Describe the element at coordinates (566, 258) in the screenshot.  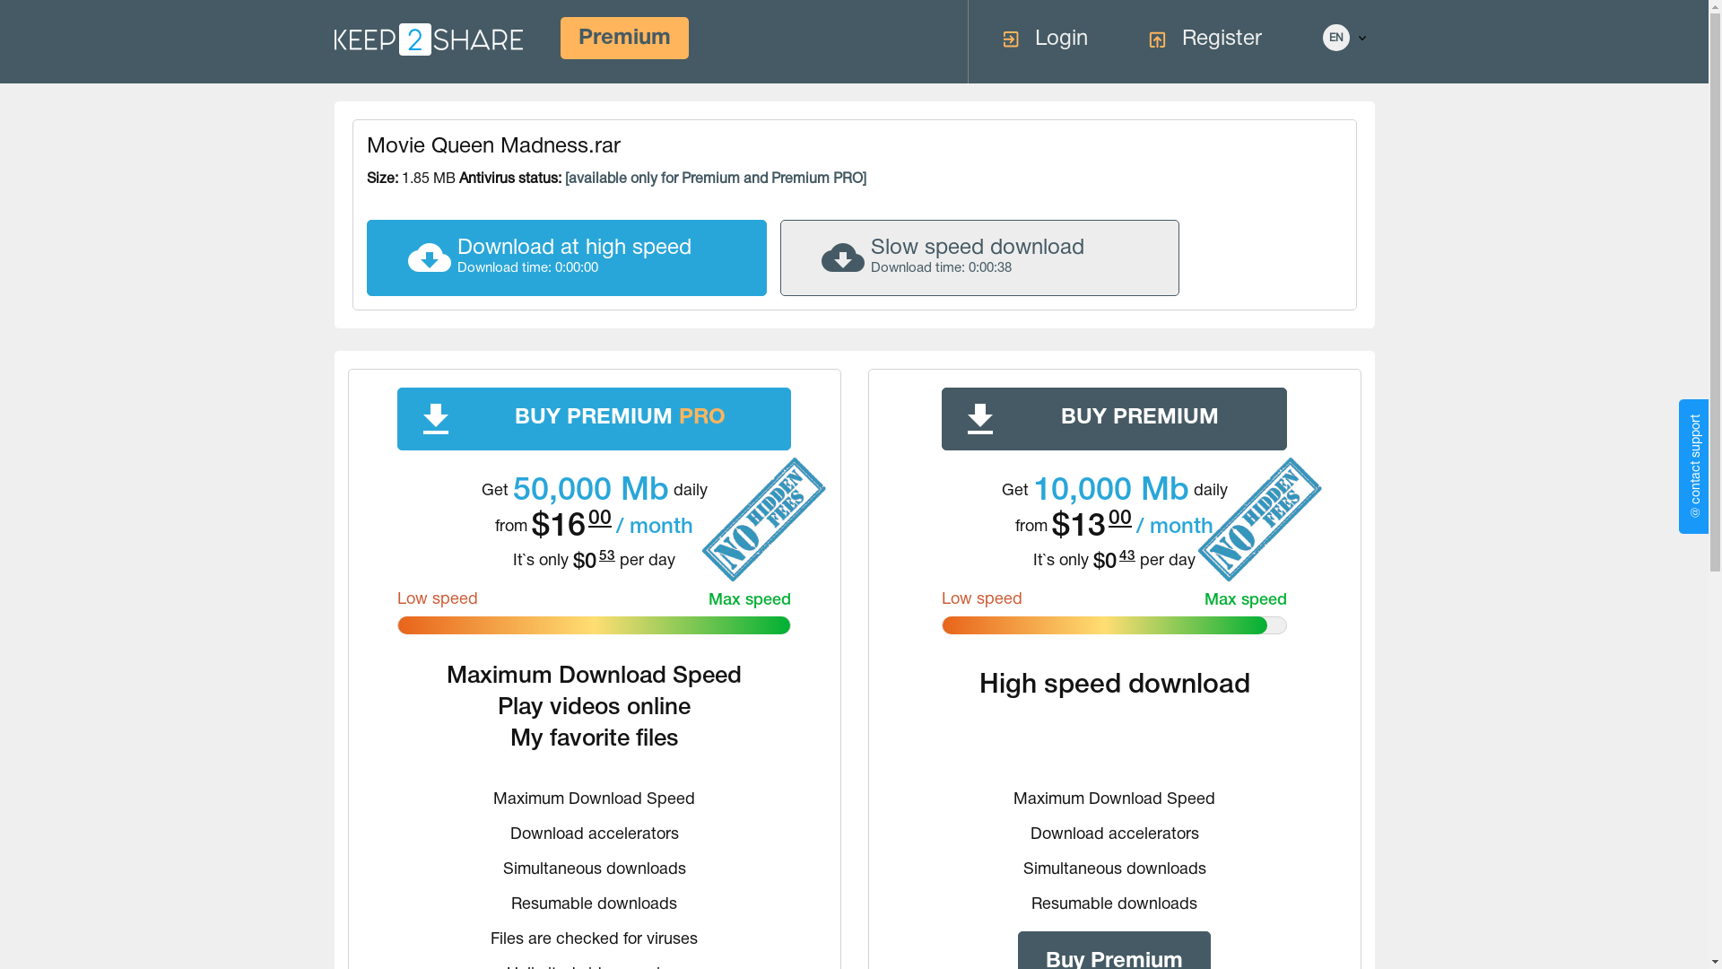
I see `Download at high speed
Download time: 0:00:00` at that location.